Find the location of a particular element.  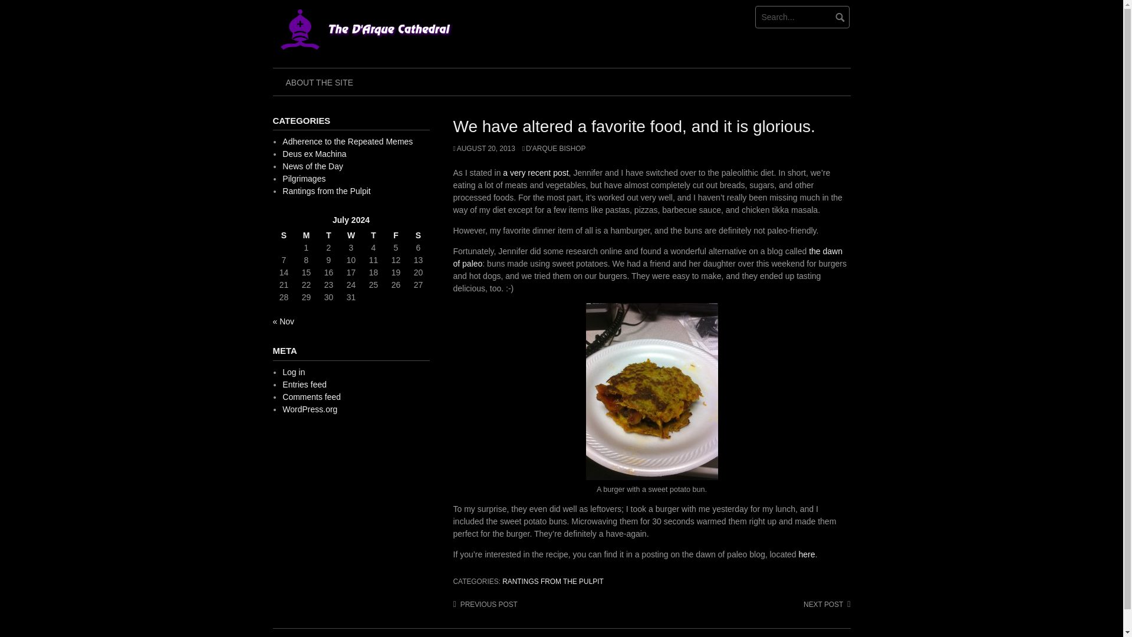

Tuesday is located at coordinates (328, 235).